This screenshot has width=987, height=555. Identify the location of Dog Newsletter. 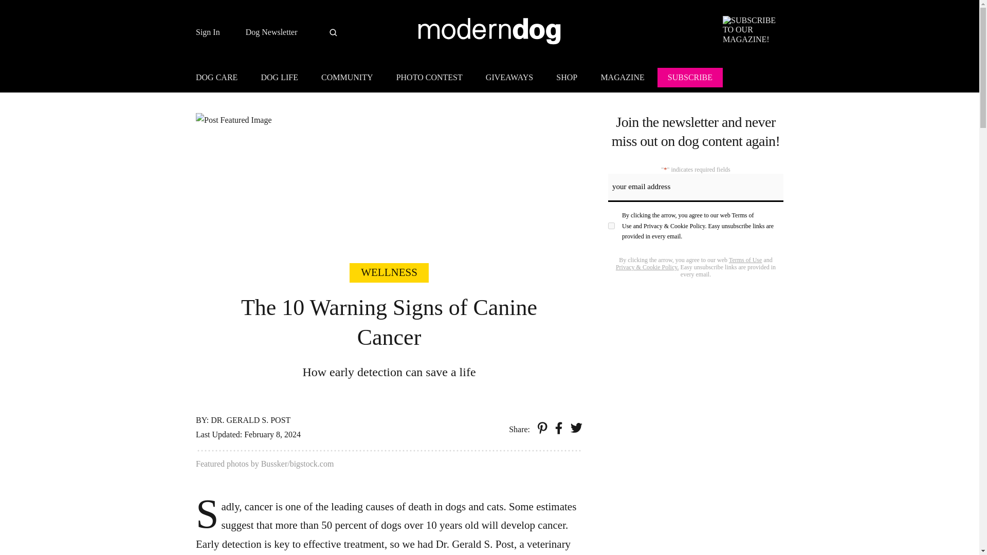
(271, 32).